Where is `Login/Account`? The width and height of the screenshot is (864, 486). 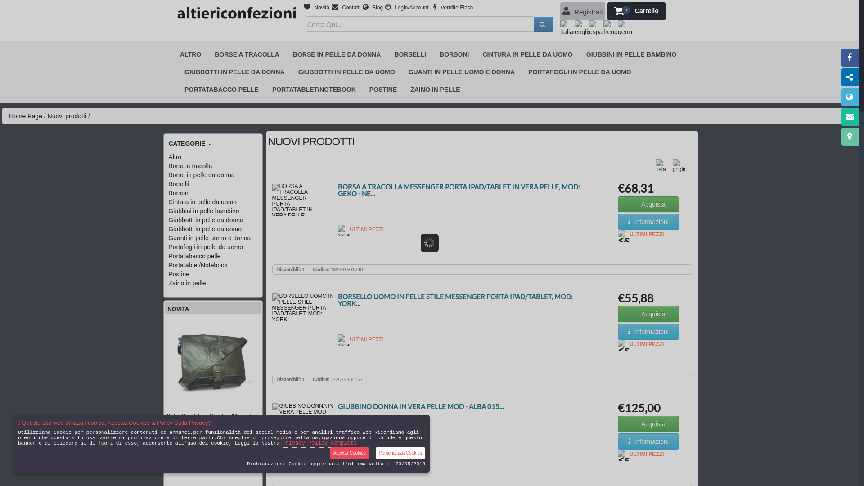
Login/Account is located at coordinates (407, 8).